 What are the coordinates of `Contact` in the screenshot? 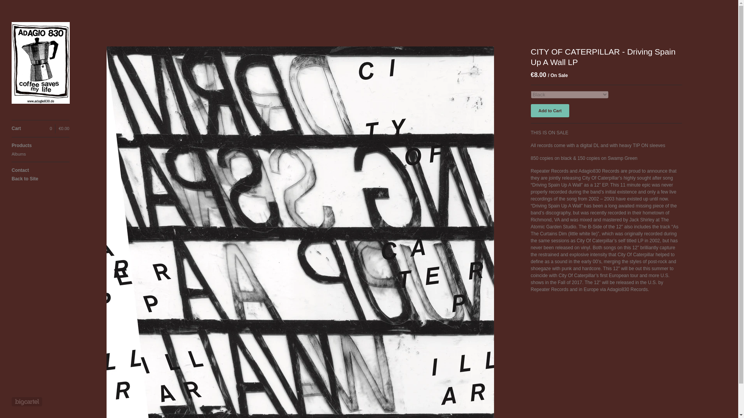 It's located at (40, 170).